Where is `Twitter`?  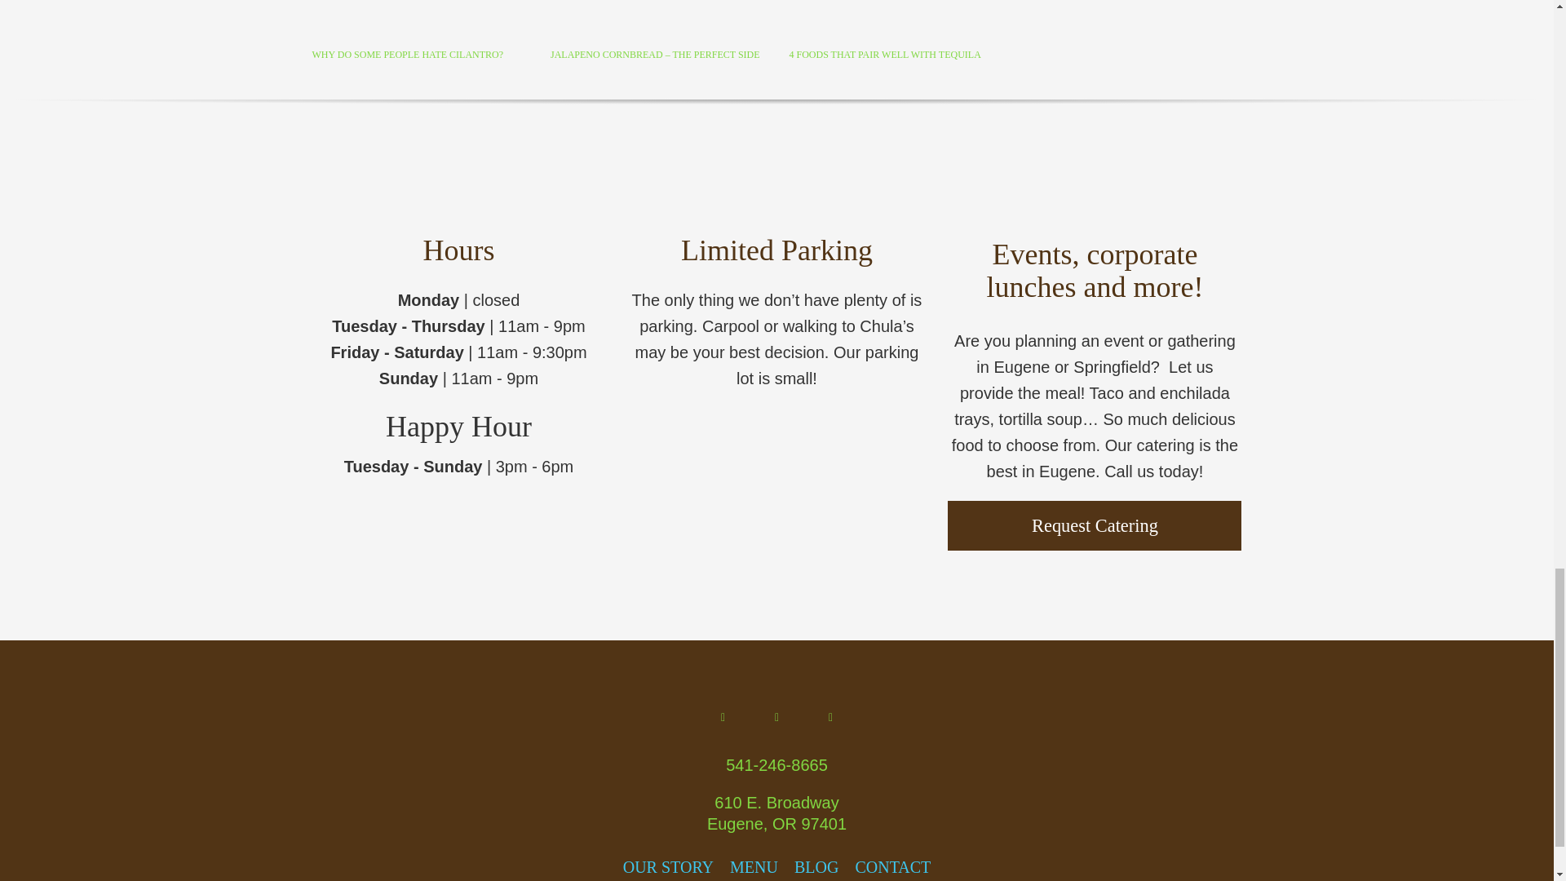
Twitter is located at coordinates (830, 718).